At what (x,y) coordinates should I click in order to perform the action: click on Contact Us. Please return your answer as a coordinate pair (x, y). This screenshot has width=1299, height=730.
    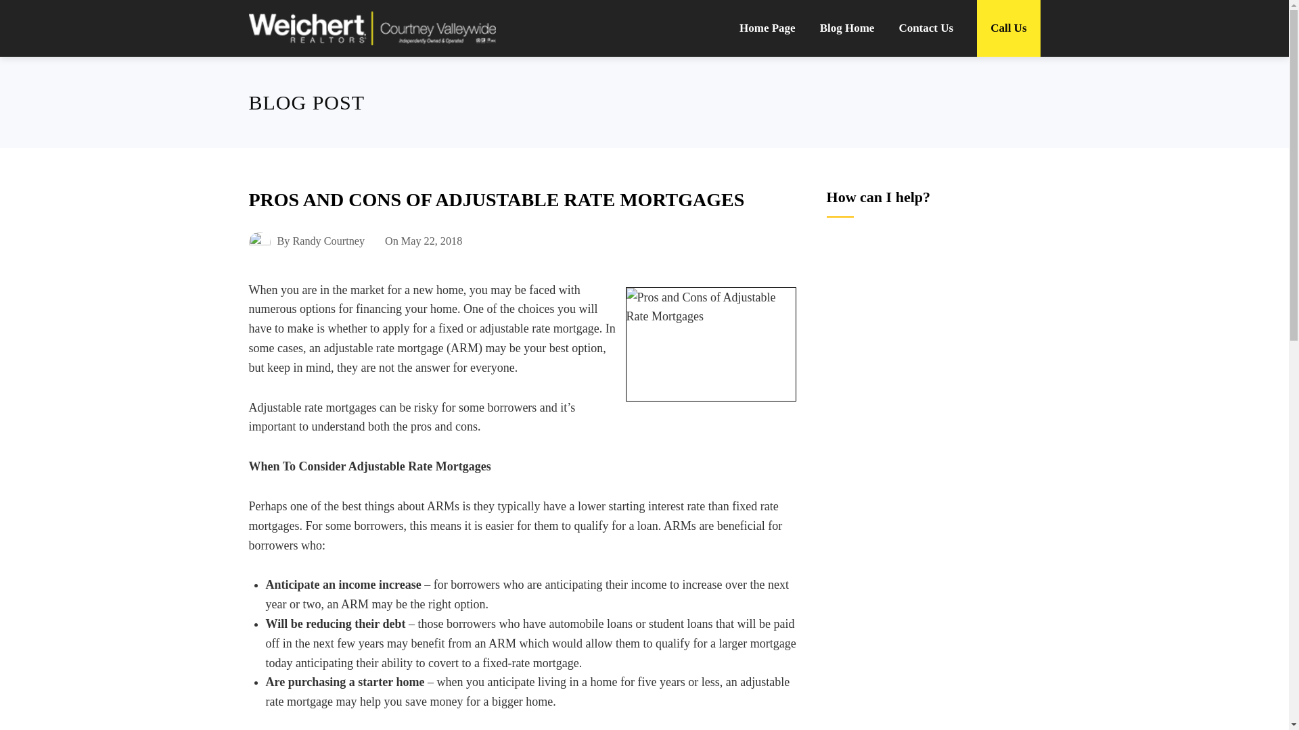
    Looking at the image, I should click on (926, 28).